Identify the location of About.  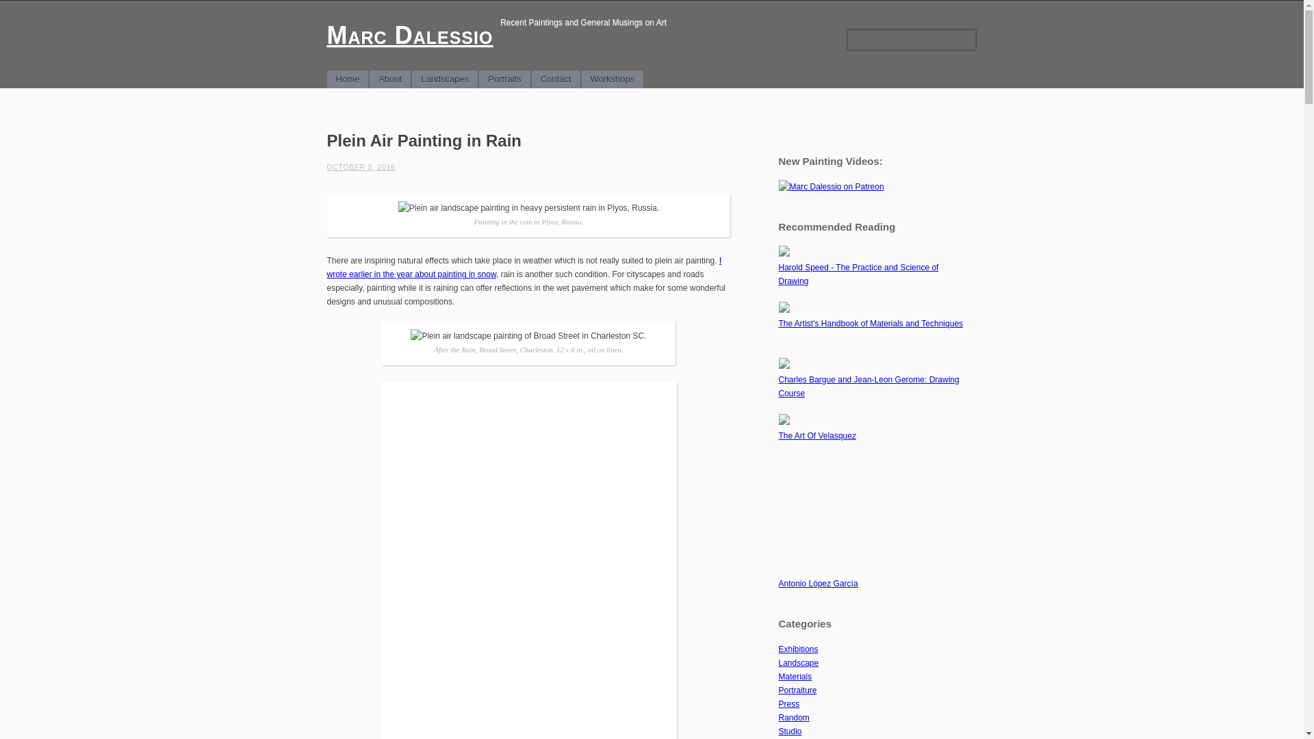
(389, 79).